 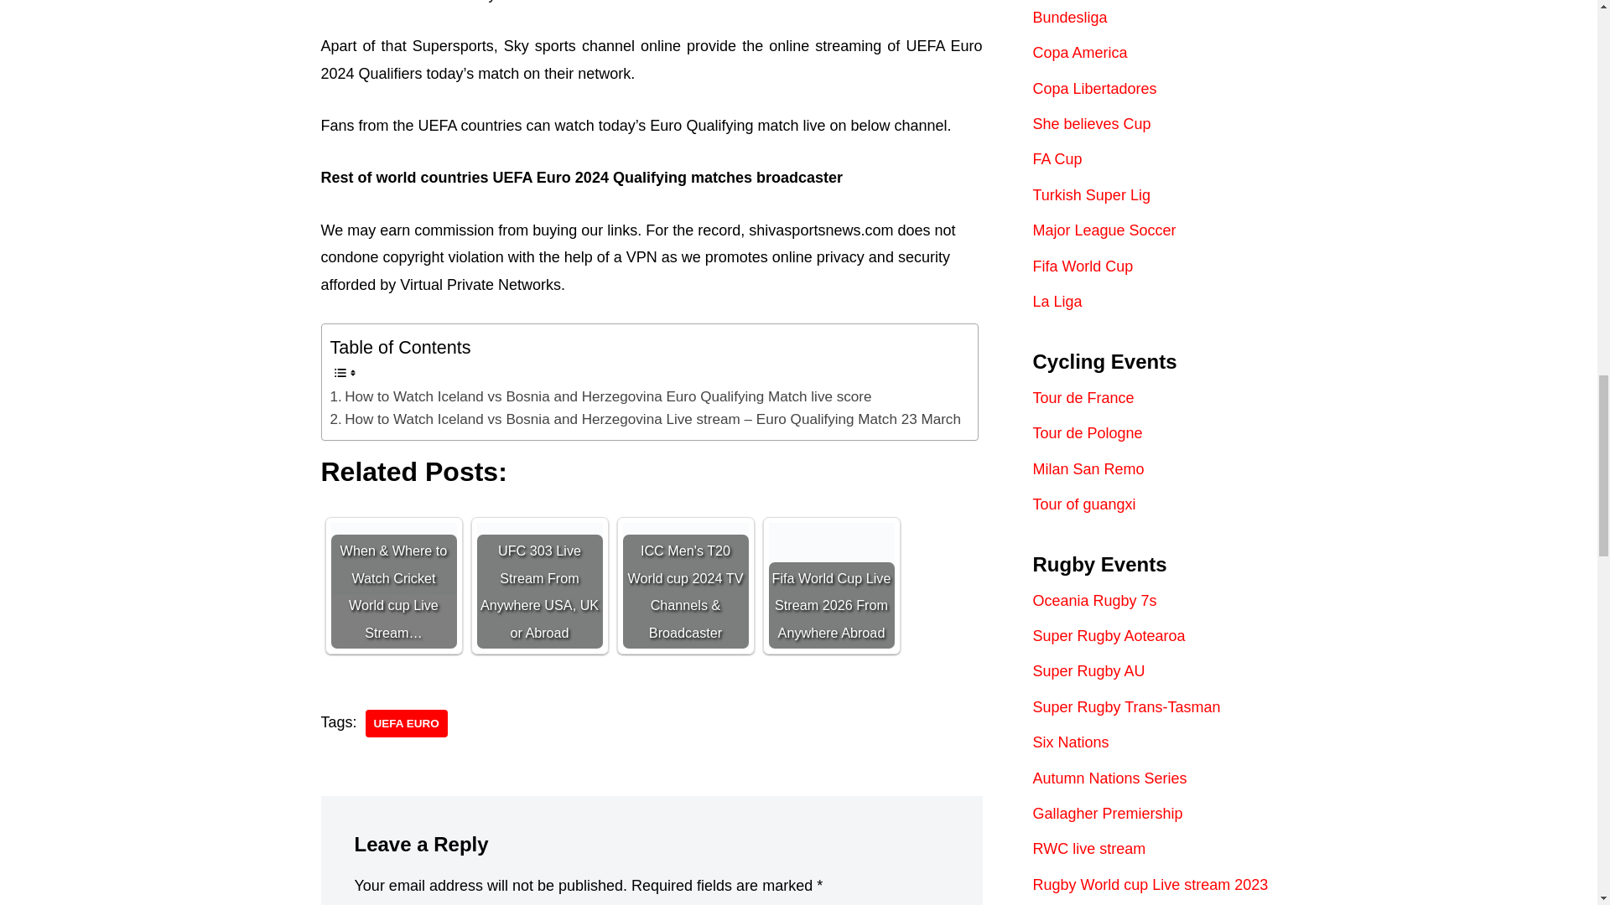 I want to click on Fifa World Cup Live Stream 2026 From Anywhere Abroad, so click(x=830, y=586).